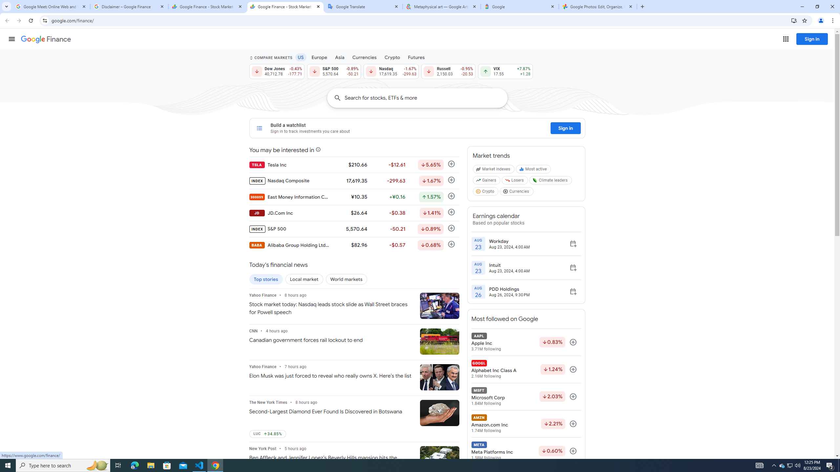  Describe the element at coordinates (535, 180) in the screenshot. I see `GLeaf logo` at that location.